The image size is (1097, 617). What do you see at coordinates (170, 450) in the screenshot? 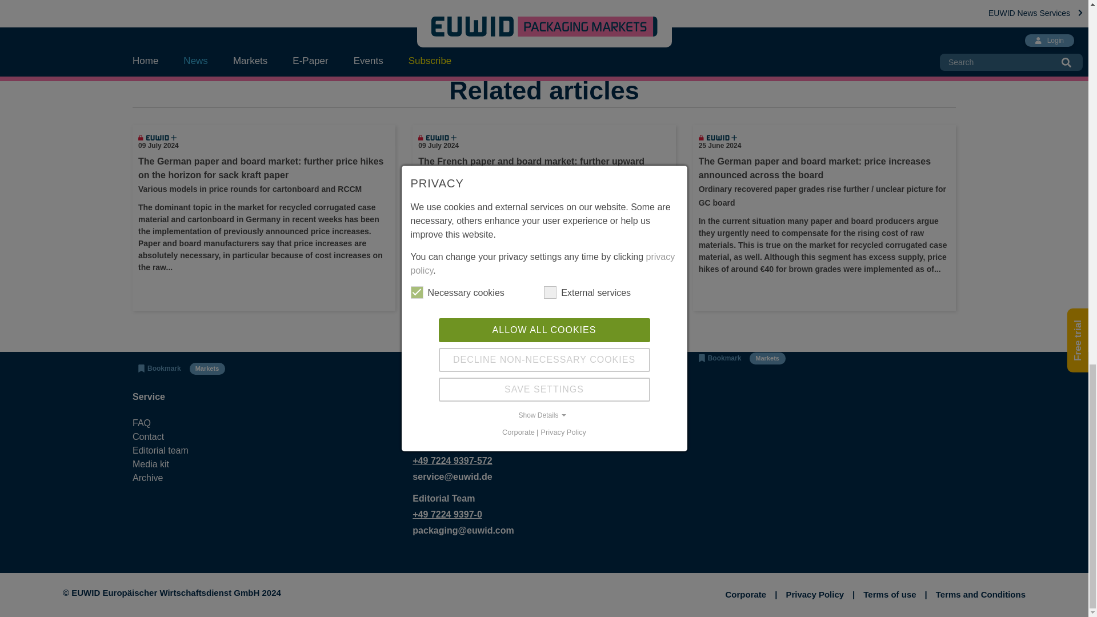
I see `Editorial team` at bounding box center [170, 450].